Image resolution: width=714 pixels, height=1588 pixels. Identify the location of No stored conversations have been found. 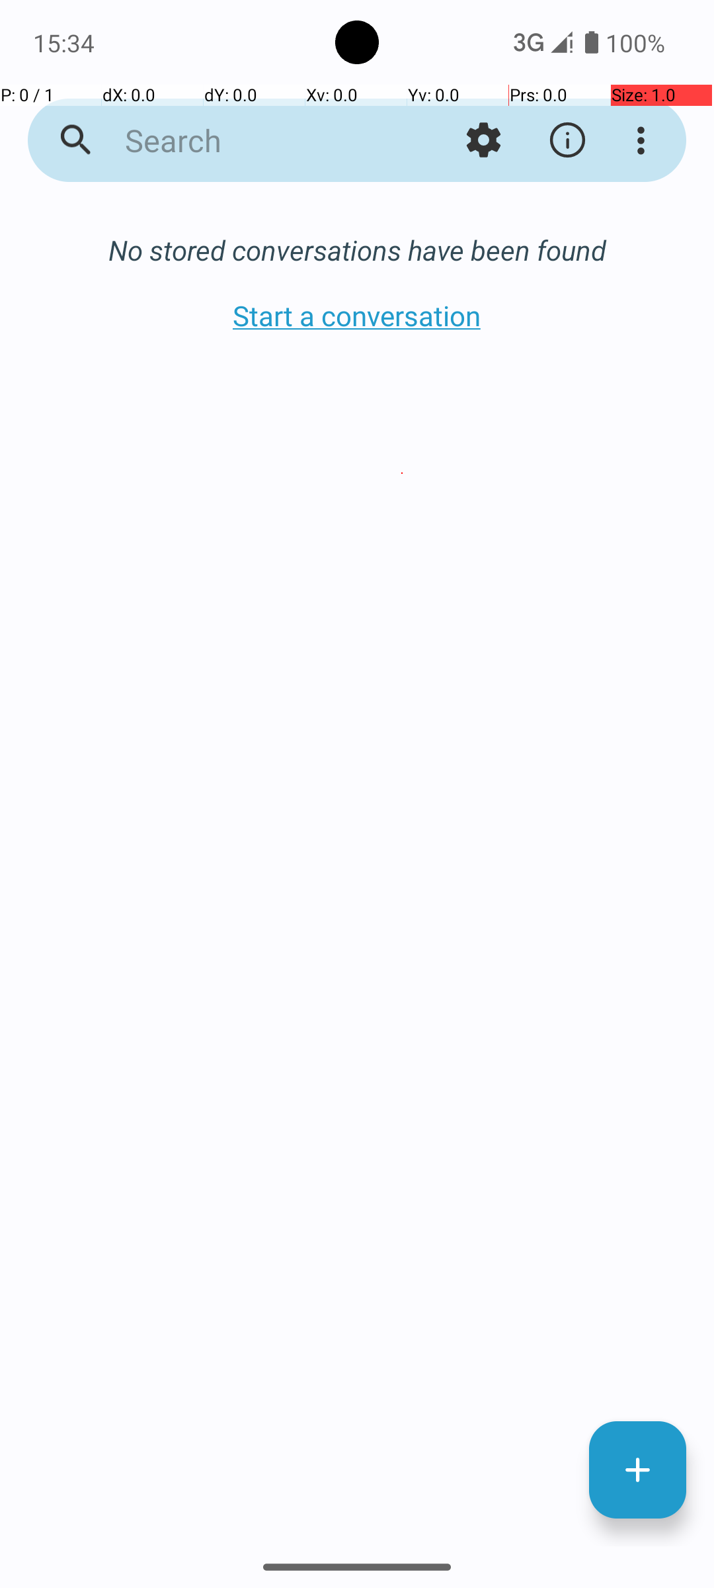
(357, 250).